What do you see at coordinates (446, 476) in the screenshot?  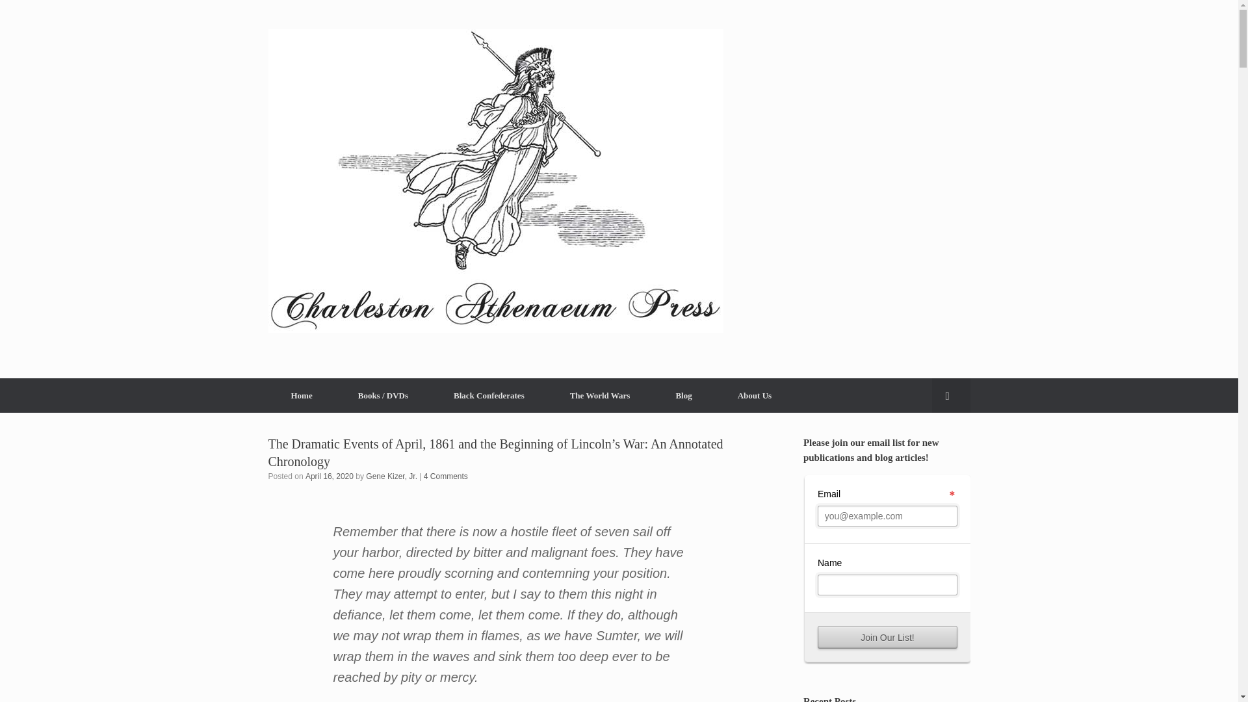 I see `4 Comments` at bounding box center [446, 476].